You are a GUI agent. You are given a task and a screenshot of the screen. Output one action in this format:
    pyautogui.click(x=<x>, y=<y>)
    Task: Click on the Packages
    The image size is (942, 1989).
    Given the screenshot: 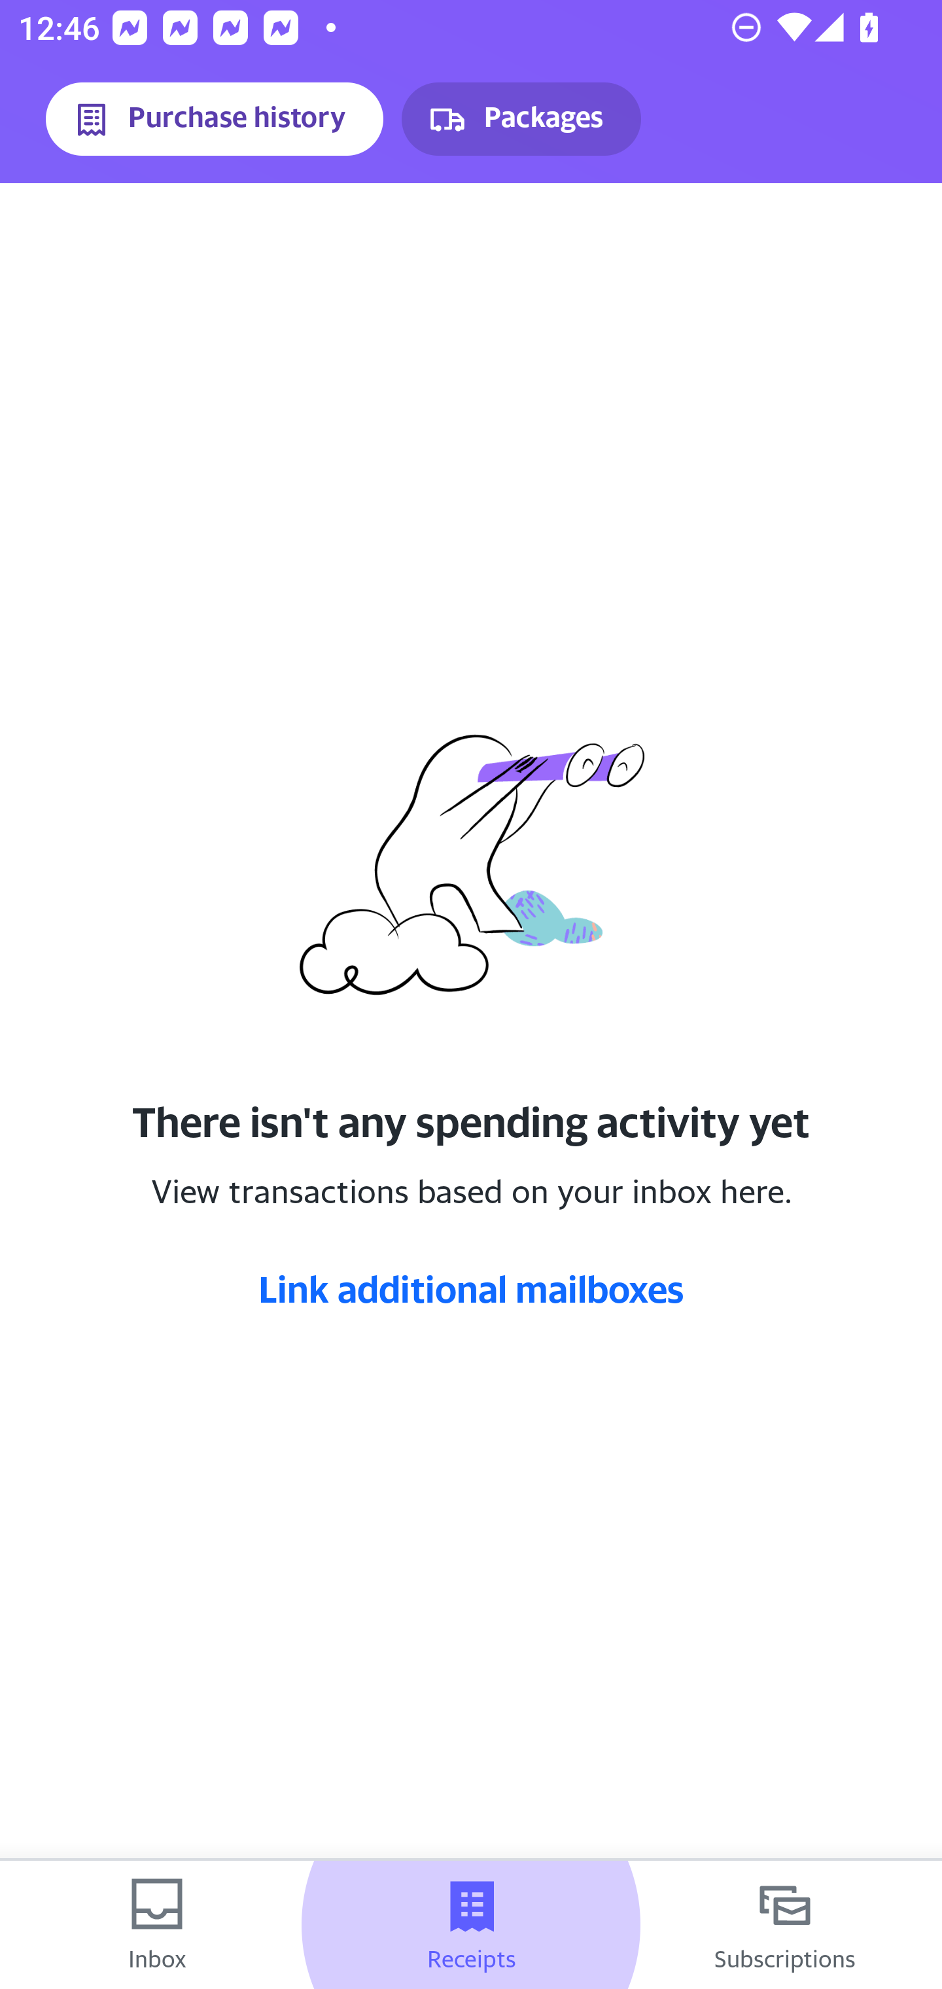 What is the action you would take?
    pyautogui.click(x=521, y=119)
    